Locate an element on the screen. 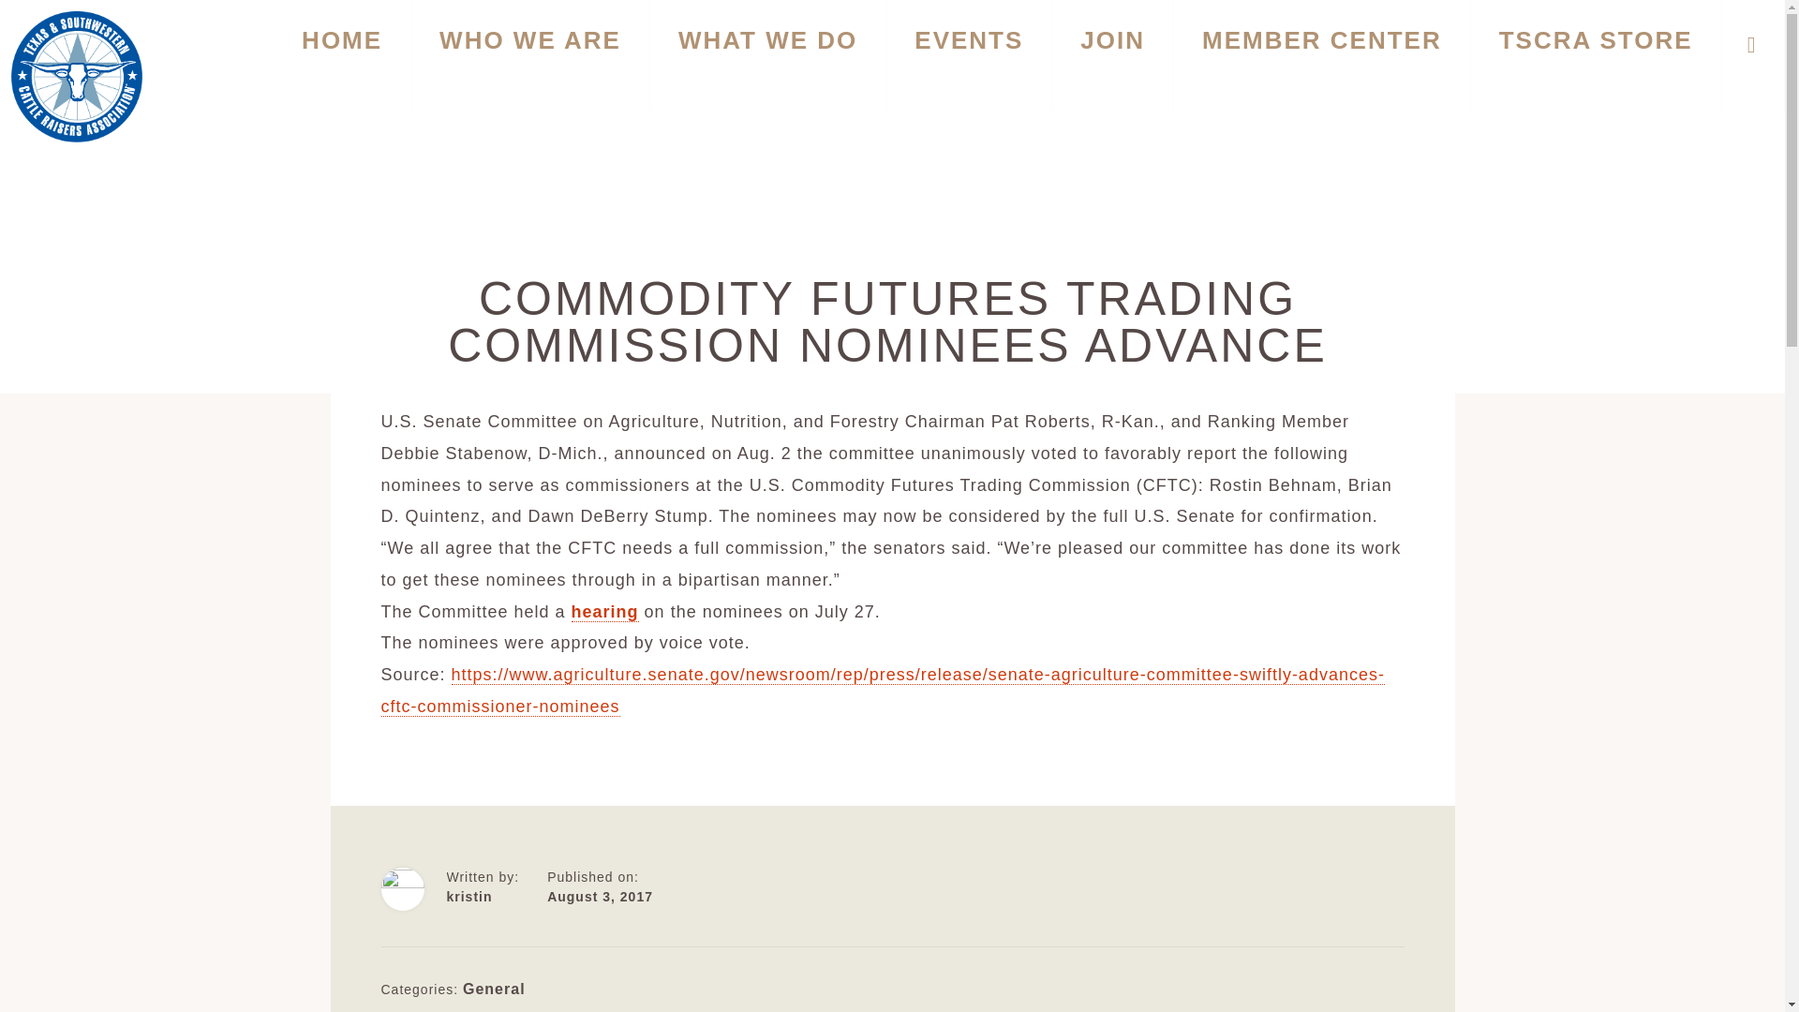 The image size is (1799, 1012). JOIN is located at coordinates (1112, 56).